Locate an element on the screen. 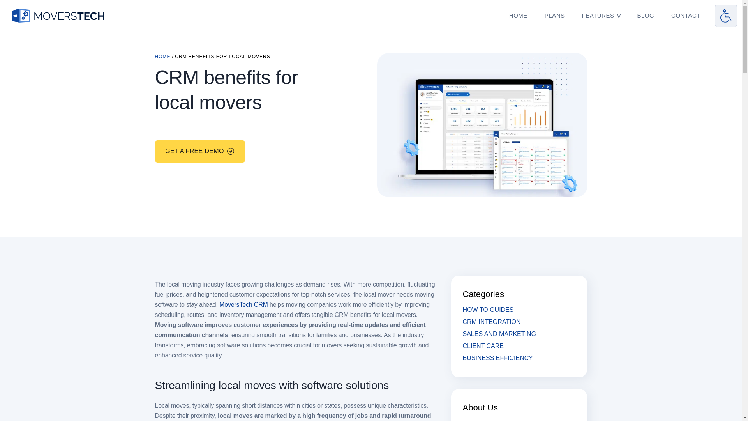 The image size is (748, 421). PLANS is located at coordinates (555, 15).